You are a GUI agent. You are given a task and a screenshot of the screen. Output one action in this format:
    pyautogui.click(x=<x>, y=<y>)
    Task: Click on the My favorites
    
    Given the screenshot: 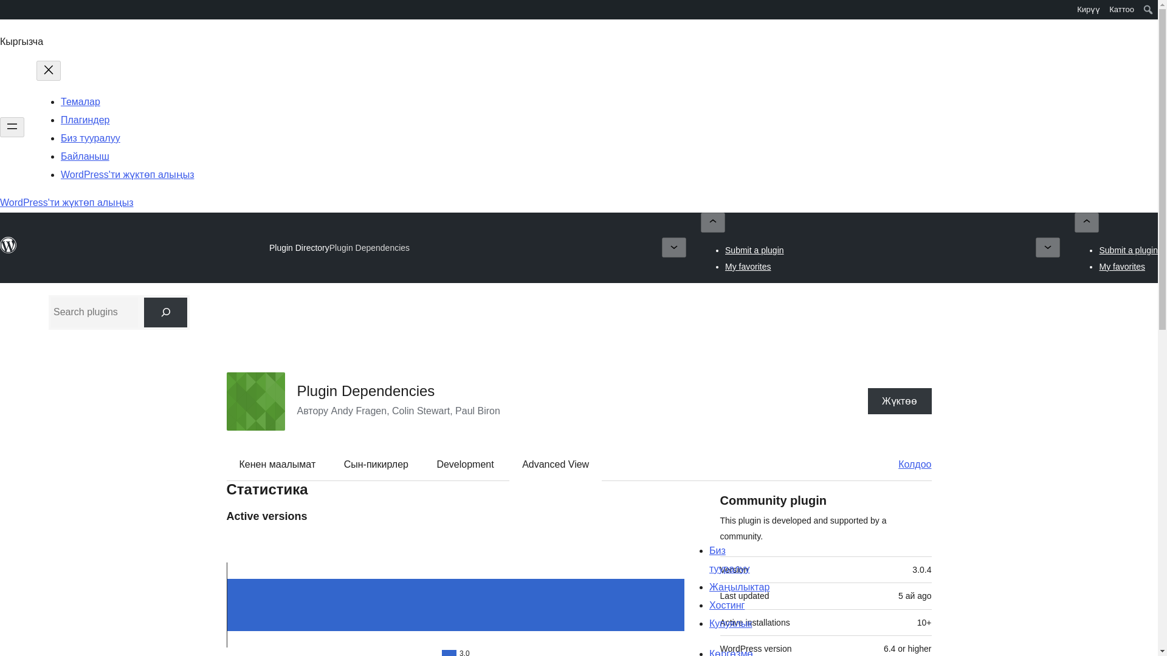 What is the action you would take?
    pyautogui.click(x=748, y=266)
    